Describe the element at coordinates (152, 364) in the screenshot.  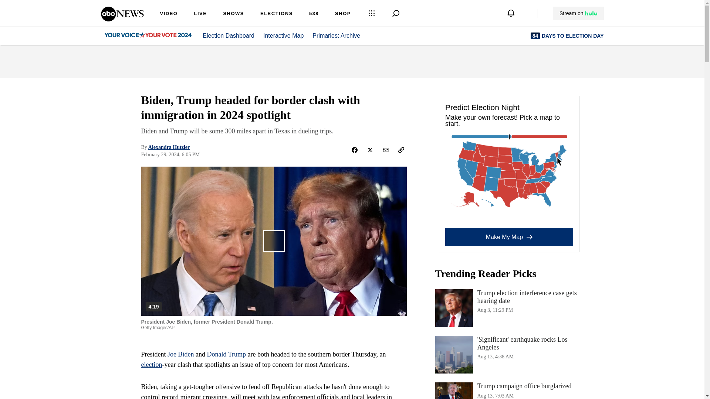
I see `Primaries: Archive` at that location.